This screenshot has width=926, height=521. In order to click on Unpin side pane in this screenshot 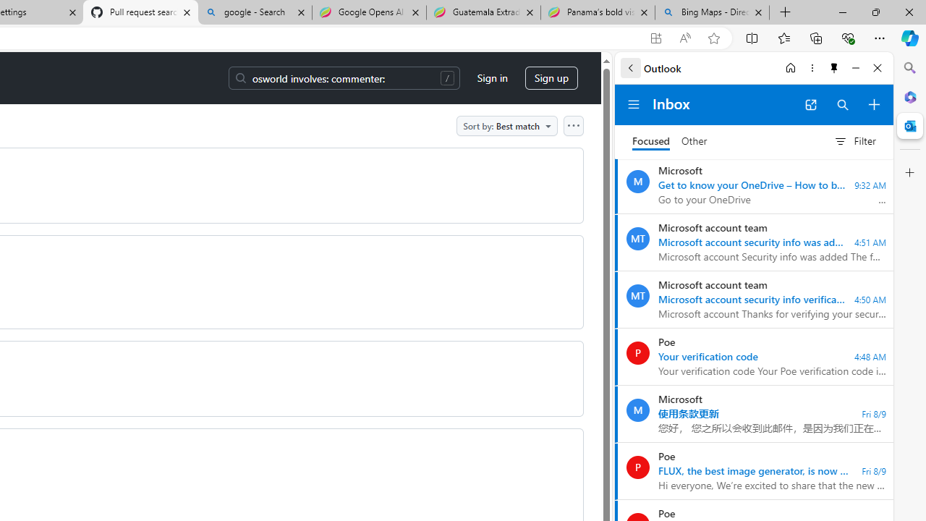, I will do `click(834, 68)`.